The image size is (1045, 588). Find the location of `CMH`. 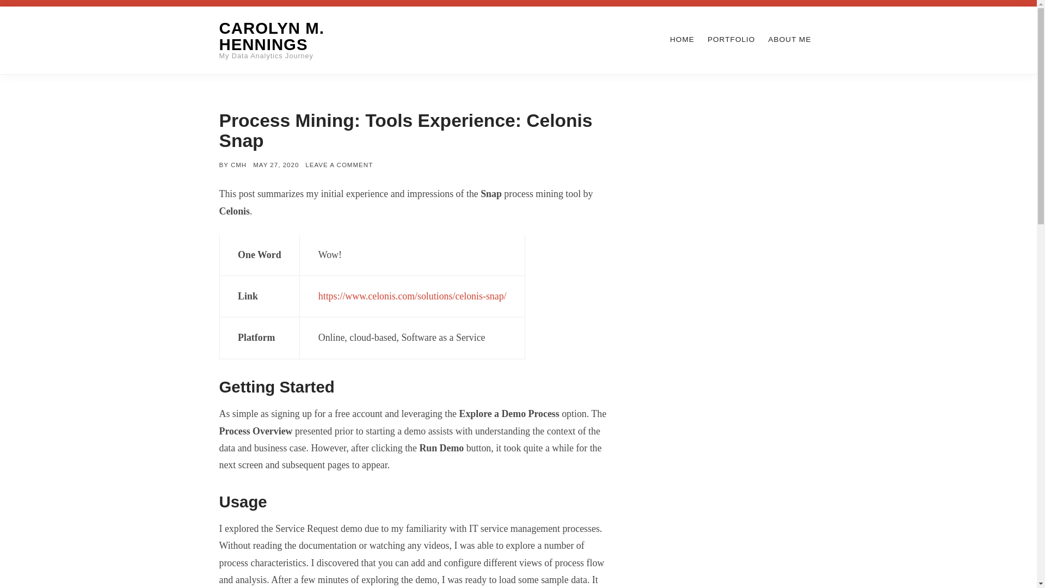

CMH is located at coordinates (238, 164).